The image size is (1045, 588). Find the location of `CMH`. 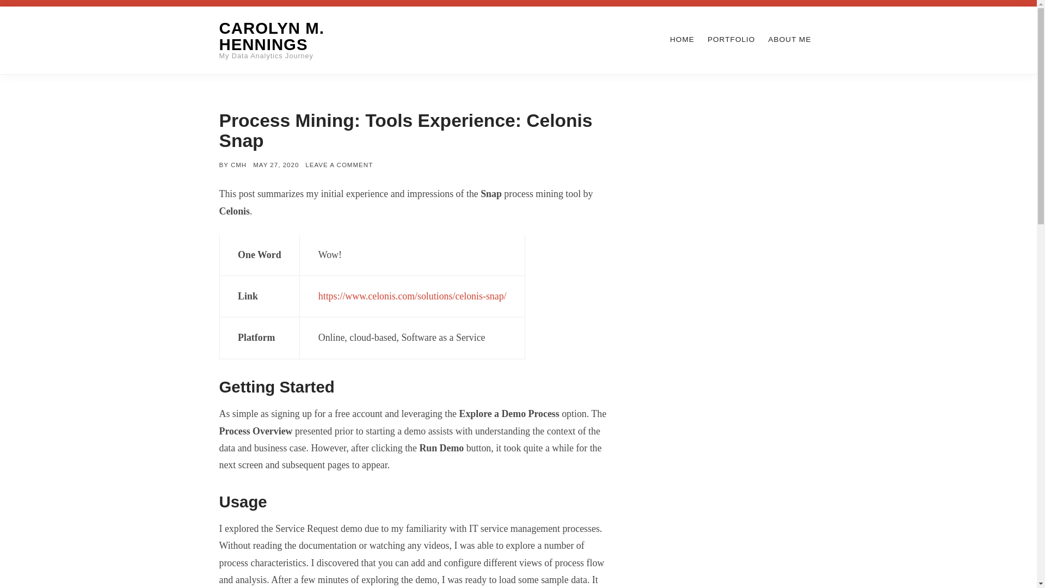

CMH is located at coordinates (238, 164).